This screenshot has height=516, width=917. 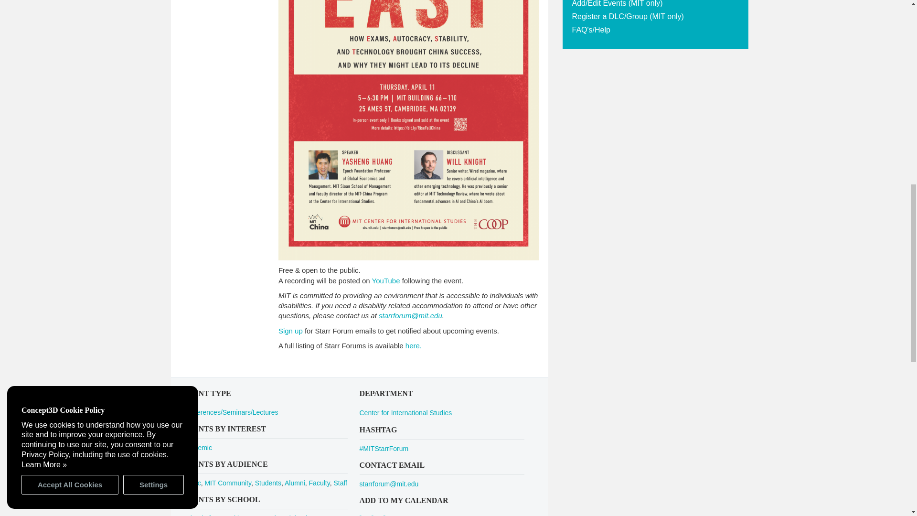 What do you see at coordinates (320, 483) in the screenshot?
I see `Faculty` at bounding box center [320, 483].